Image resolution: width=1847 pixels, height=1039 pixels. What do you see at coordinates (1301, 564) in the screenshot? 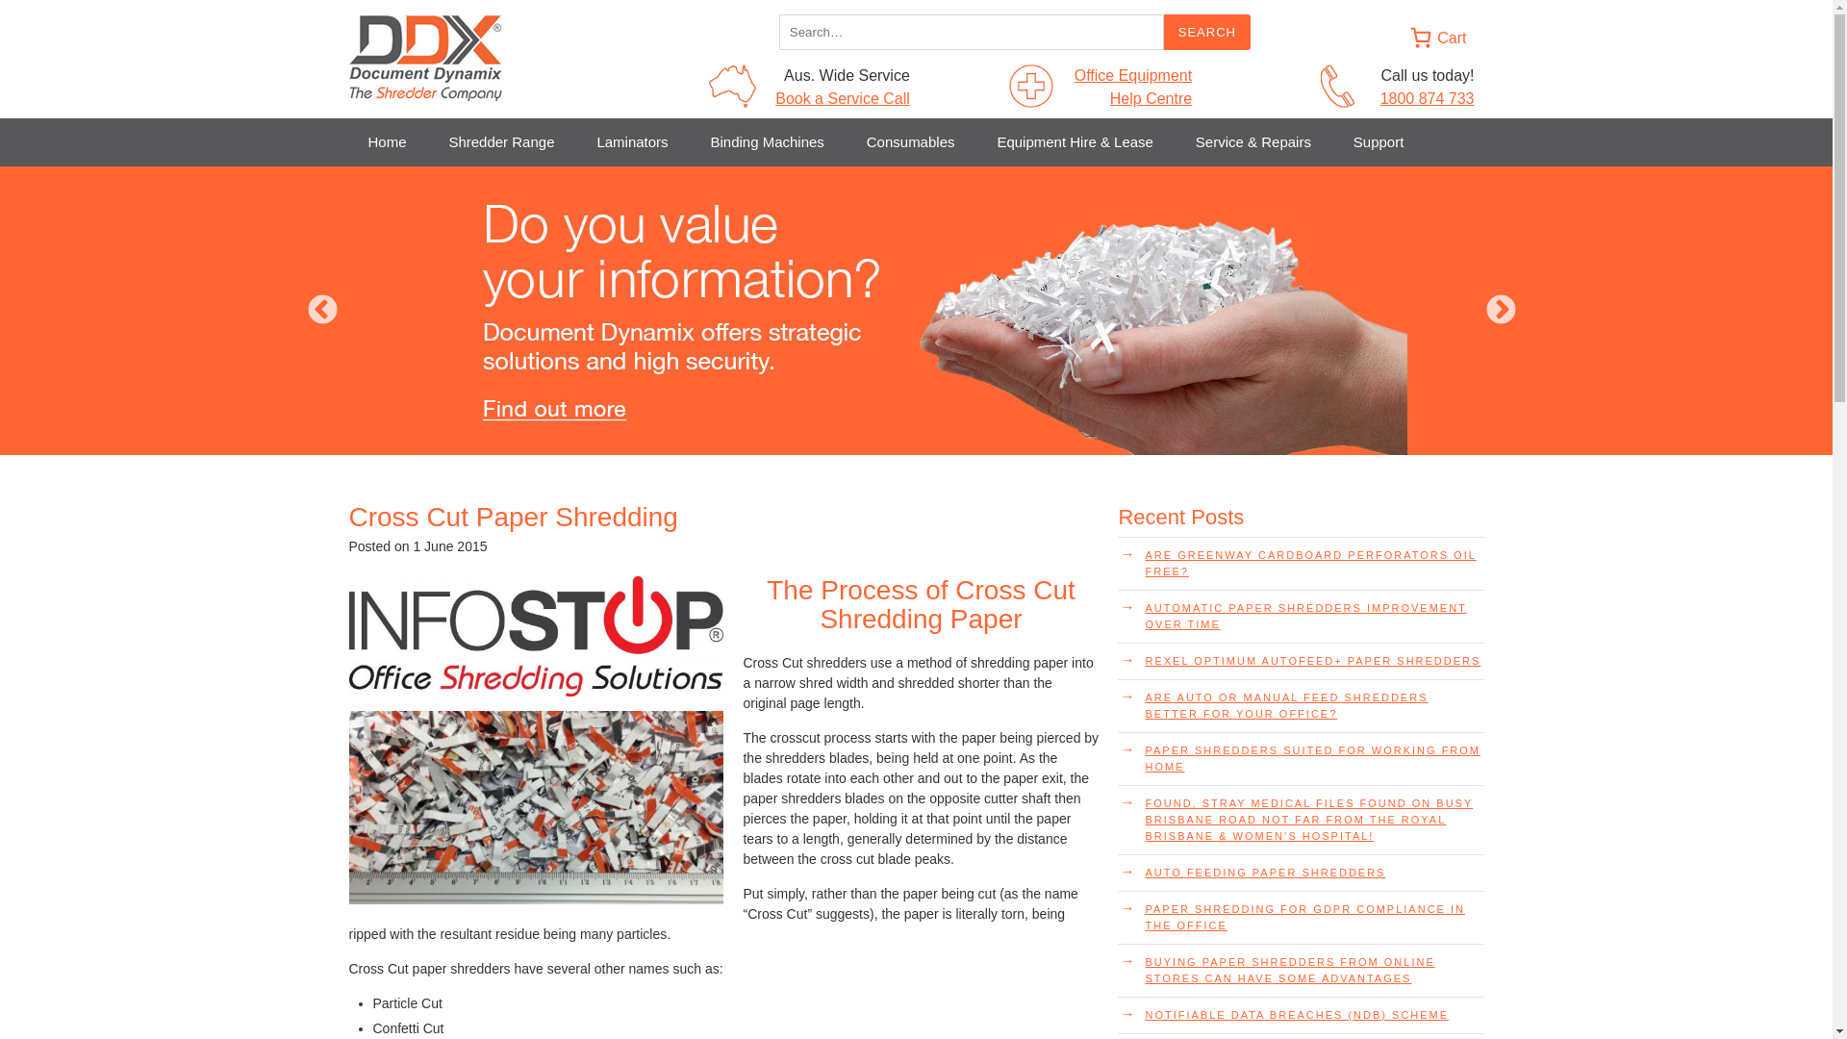
I see `ARE GREENWAY CARDBOARD PERFORATORS OIL FREE?` at bounding box center [1301, 564].